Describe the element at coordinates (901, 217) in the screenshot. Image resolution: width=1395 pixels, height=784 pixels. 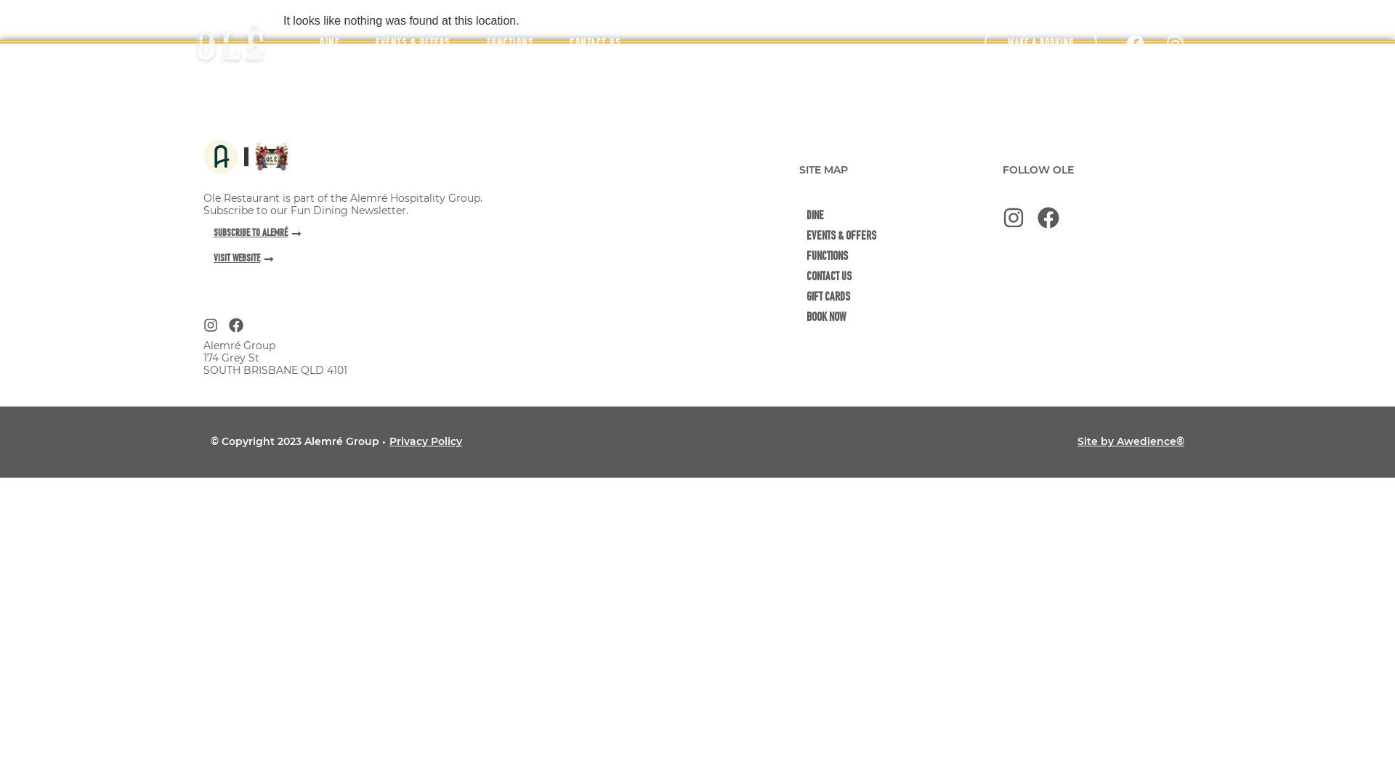
I see `Dine` at that location.